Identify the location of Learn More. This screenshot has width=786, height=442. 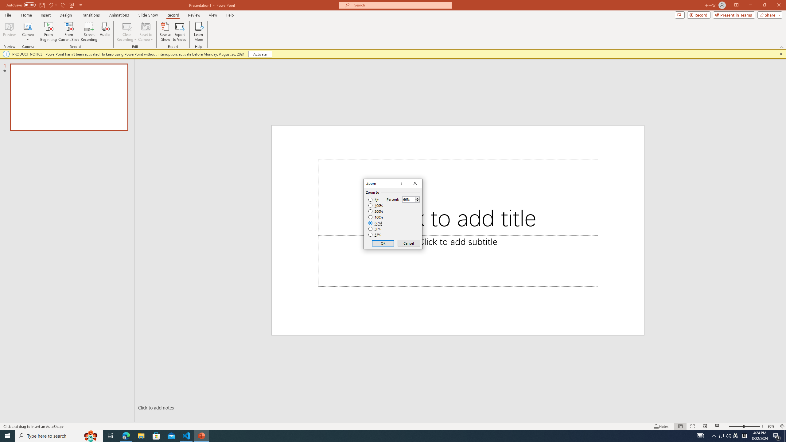
(199, 32).